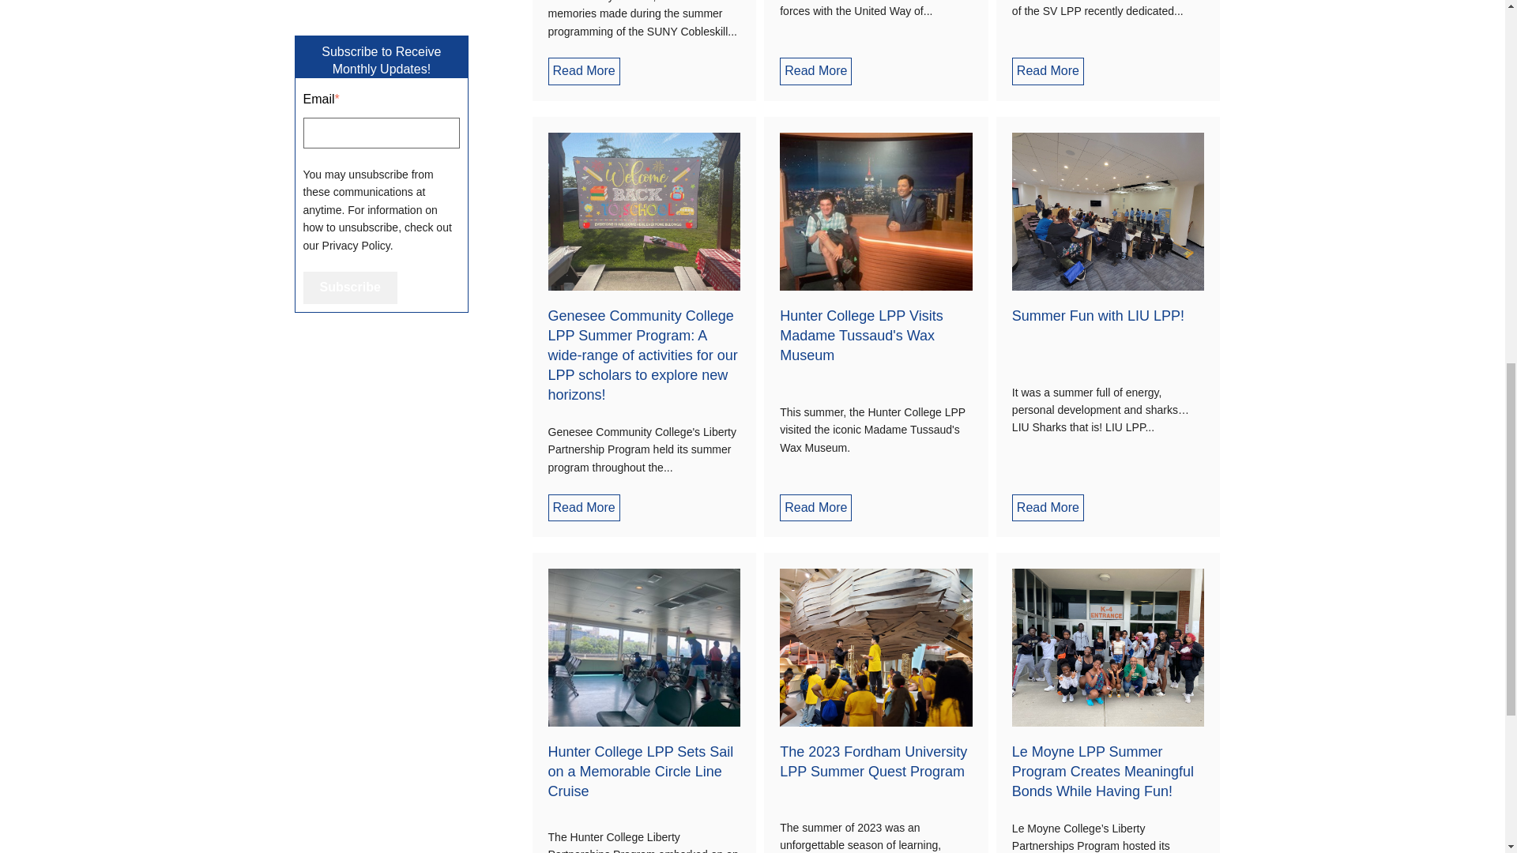  I want to click on Read More, so click(584, 507).